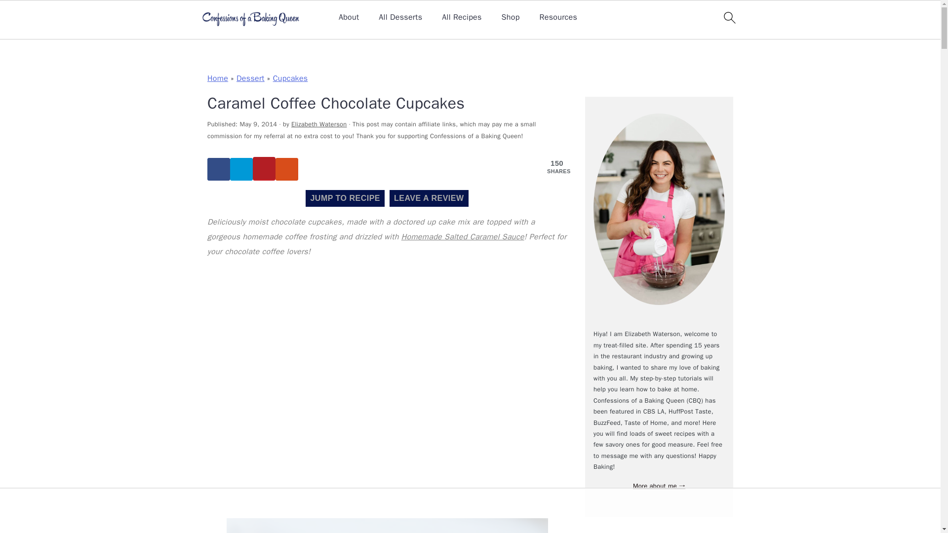  I want to click on search icon, so click(729, 17).